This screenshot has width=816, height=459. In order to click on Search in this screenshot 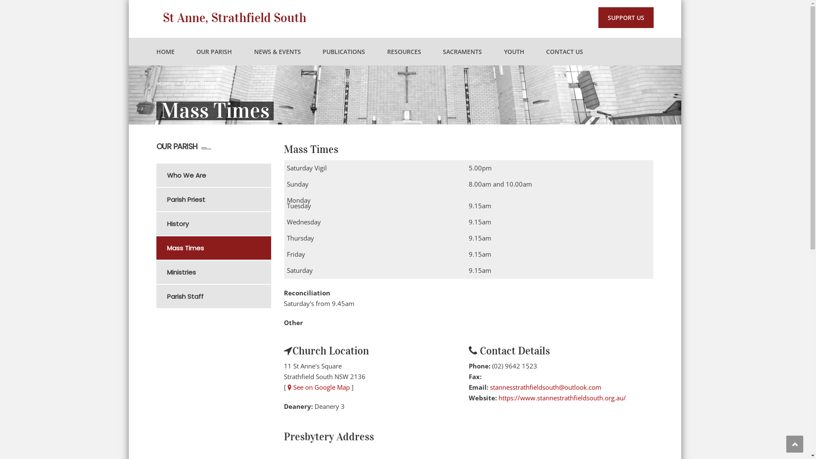, I will do `click(642, 90)`.